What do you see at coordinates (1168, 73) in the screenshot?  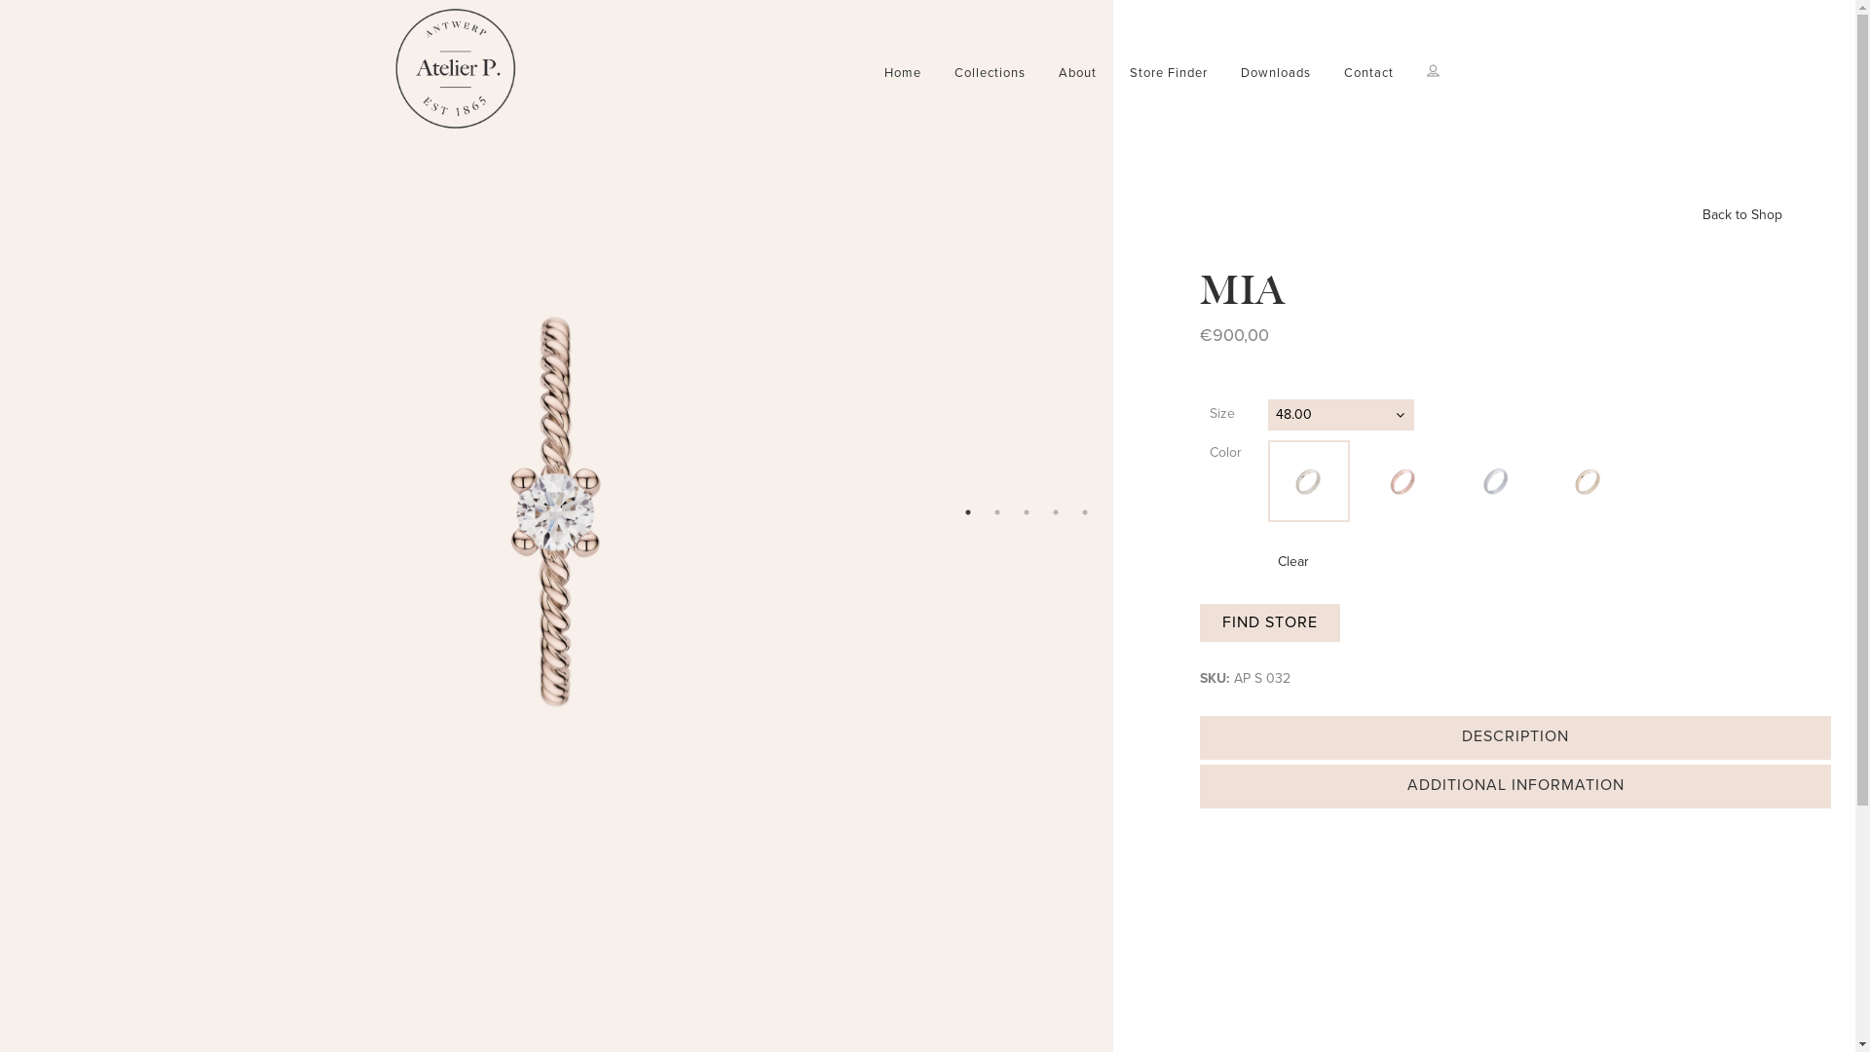 I see `Store Finder` at bounding box center [1168, 73].